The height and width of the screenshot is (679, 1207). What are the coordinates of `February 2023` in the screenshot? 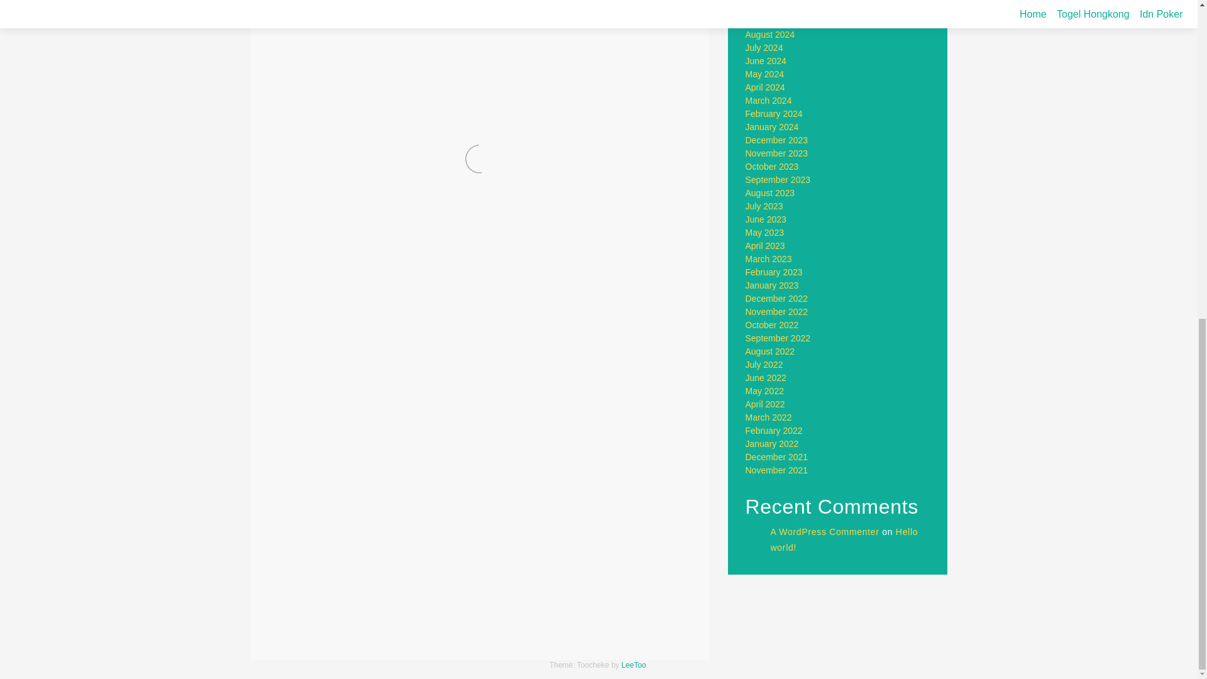 It's located at (774, 272).